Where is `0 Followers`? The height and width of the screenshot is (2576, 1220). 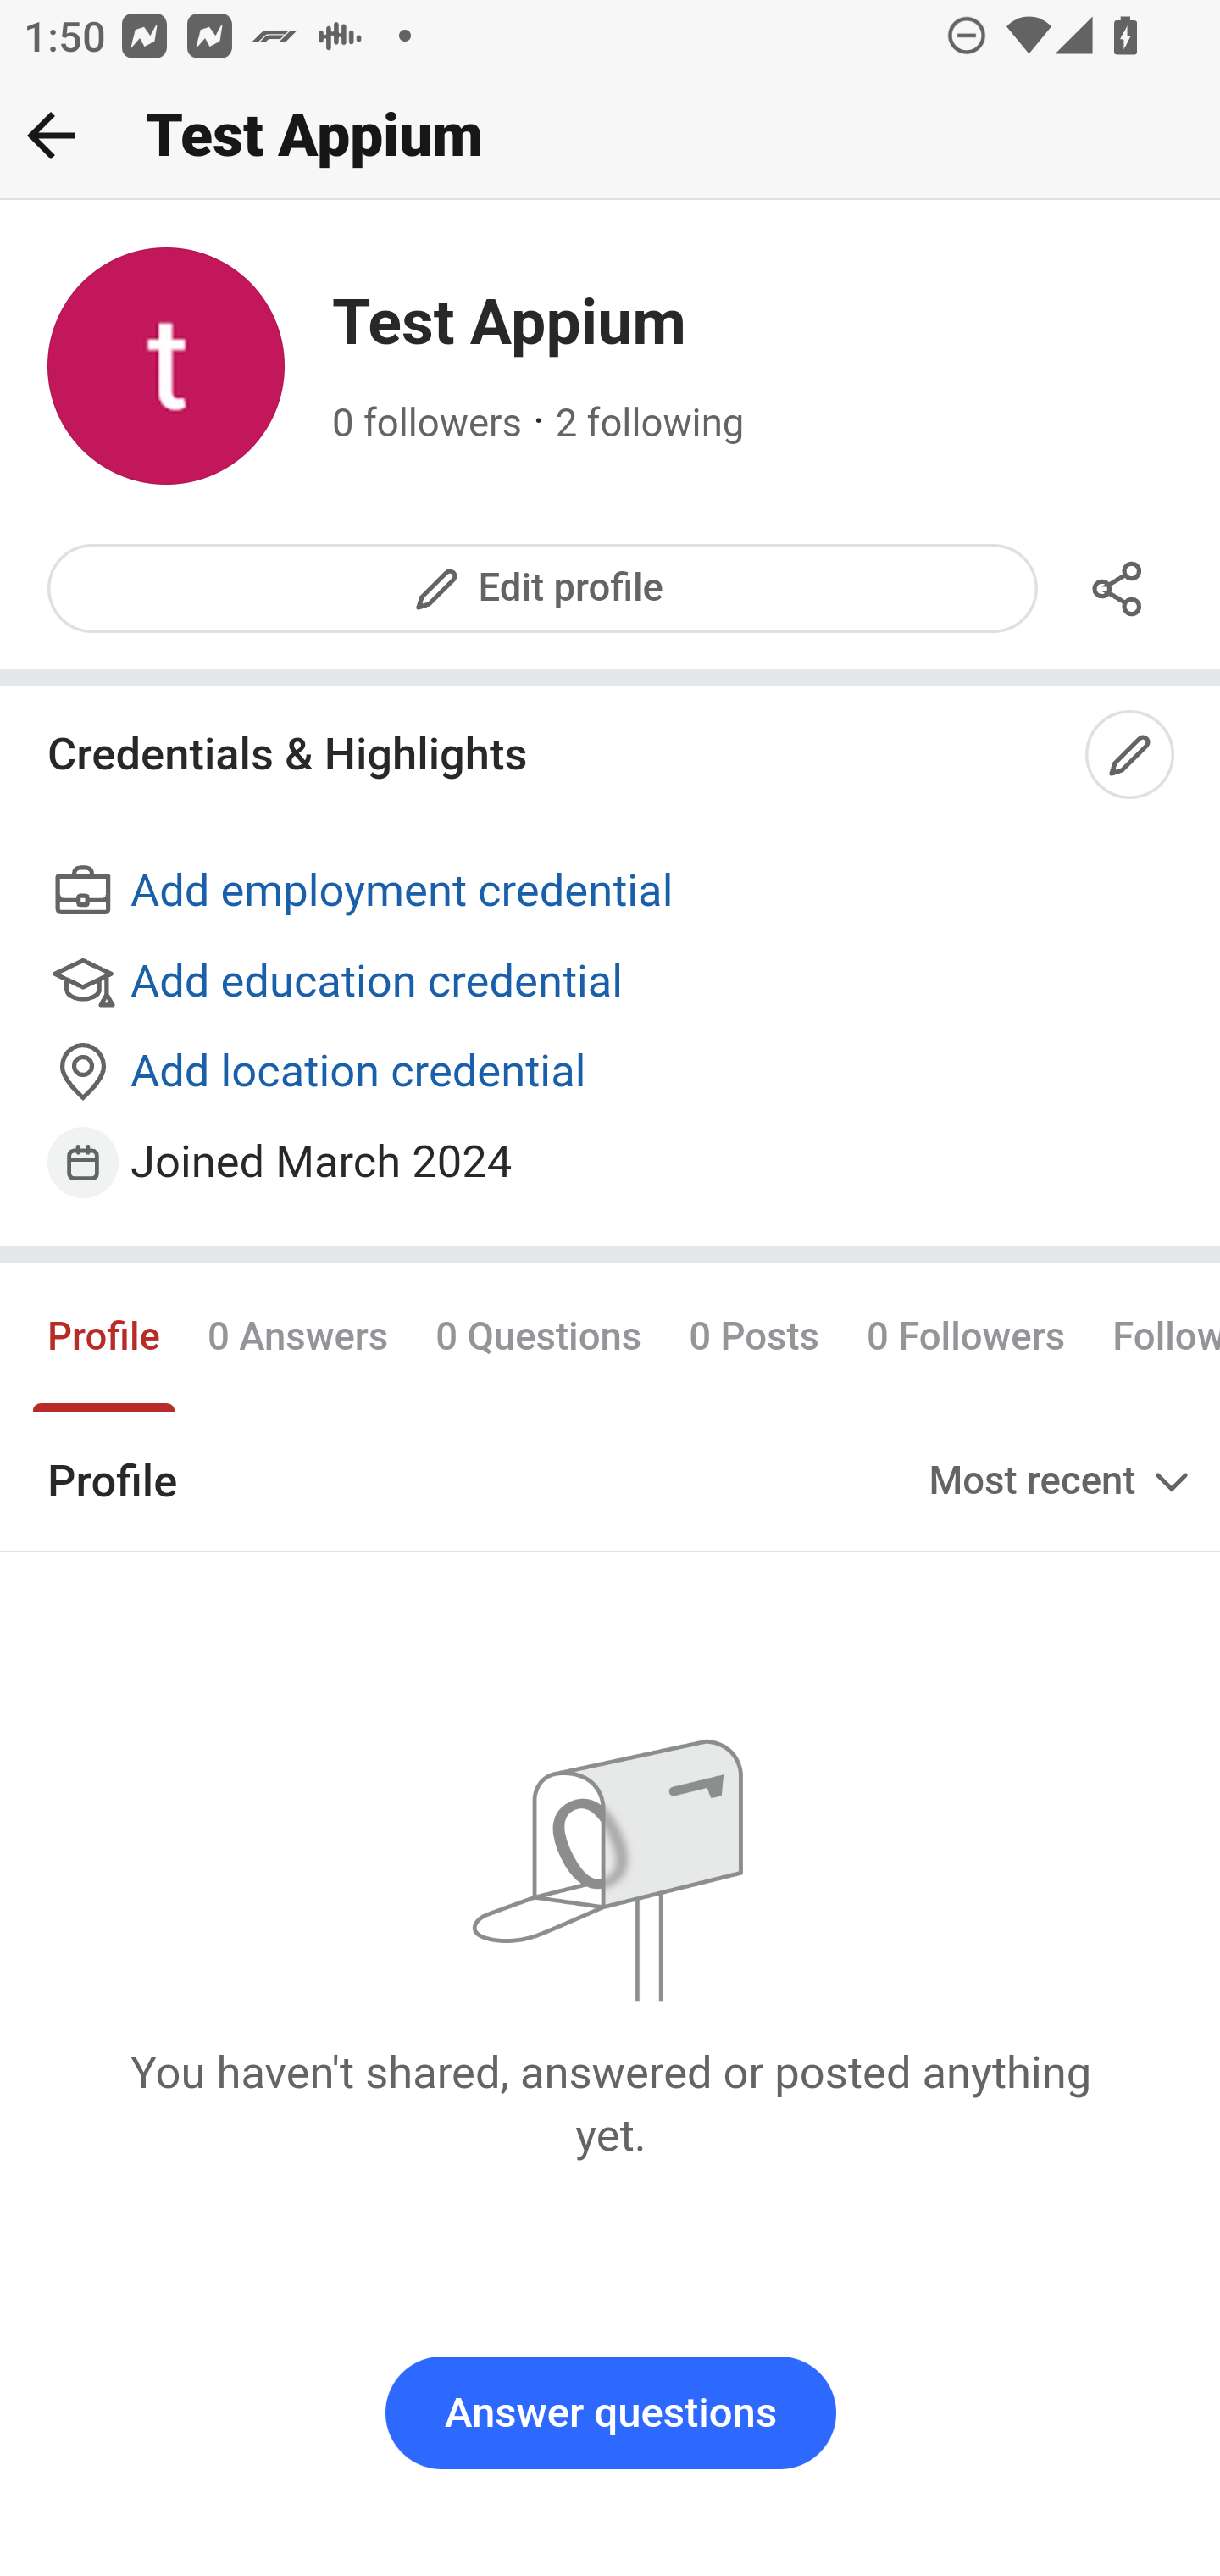 0 Followers is located at coordinates (966, 1336).